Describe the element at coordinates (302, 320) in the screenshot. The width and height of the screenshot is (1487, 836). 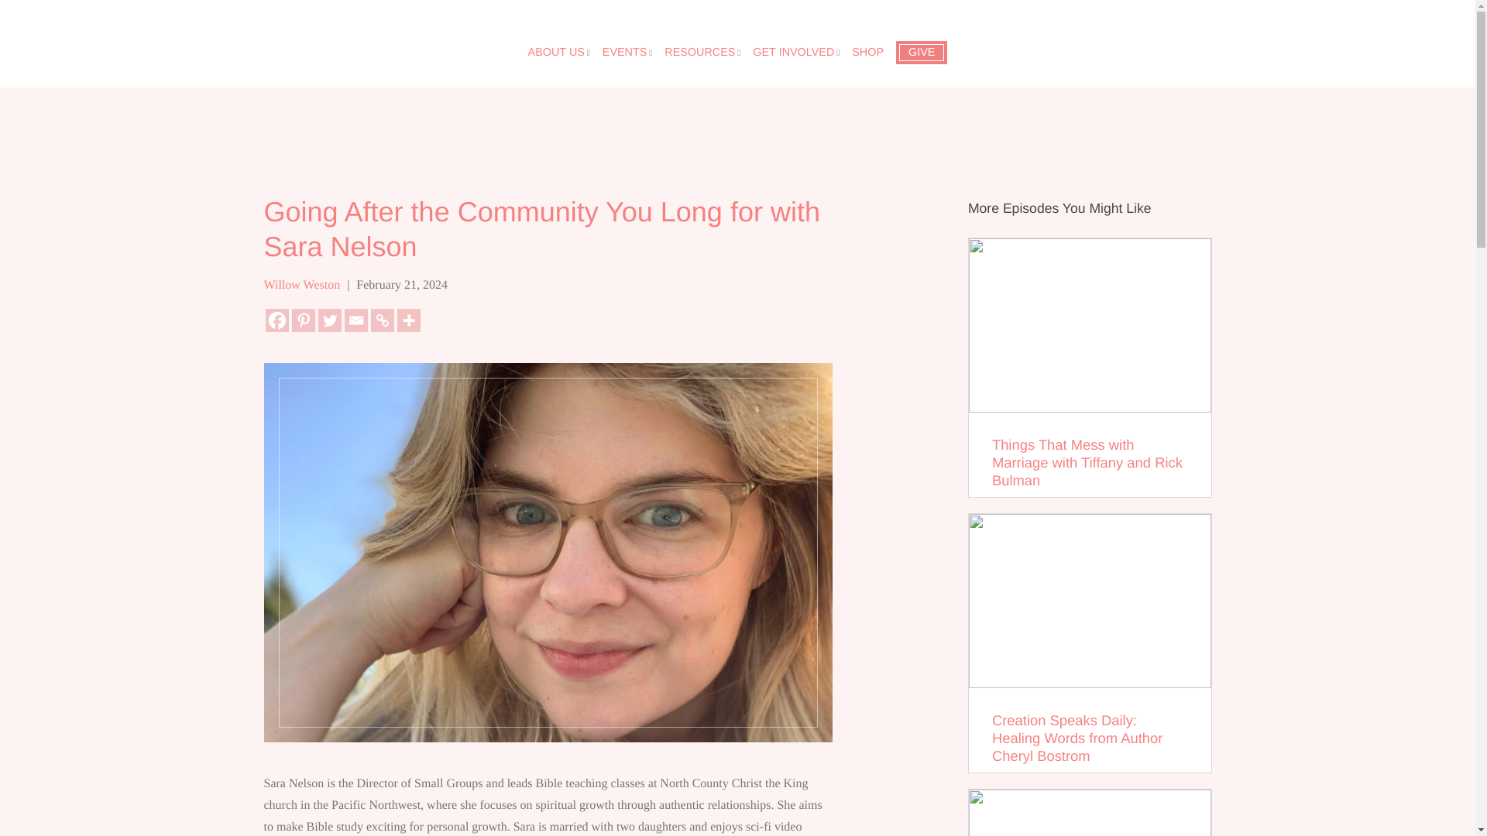
I see `Pinterest` at that location.